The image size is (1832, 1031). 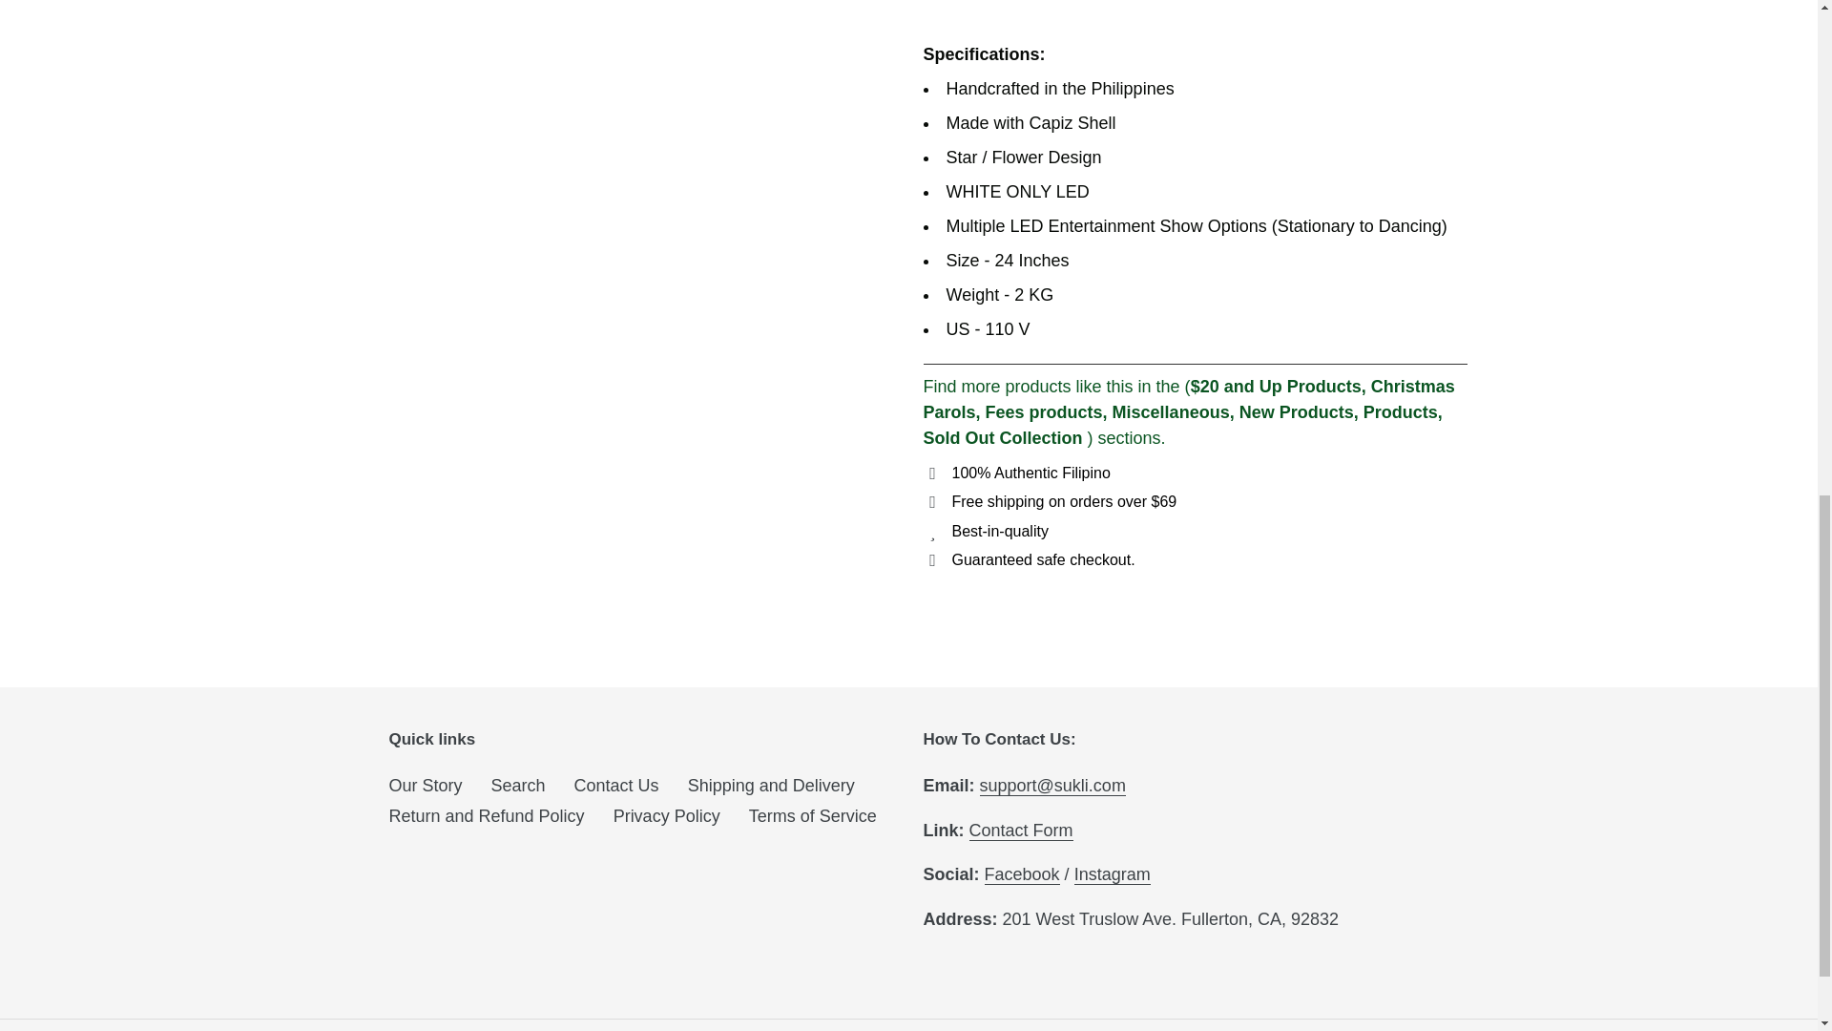 I want to click on Sukli Instagram, so click(x=1112, y=874).